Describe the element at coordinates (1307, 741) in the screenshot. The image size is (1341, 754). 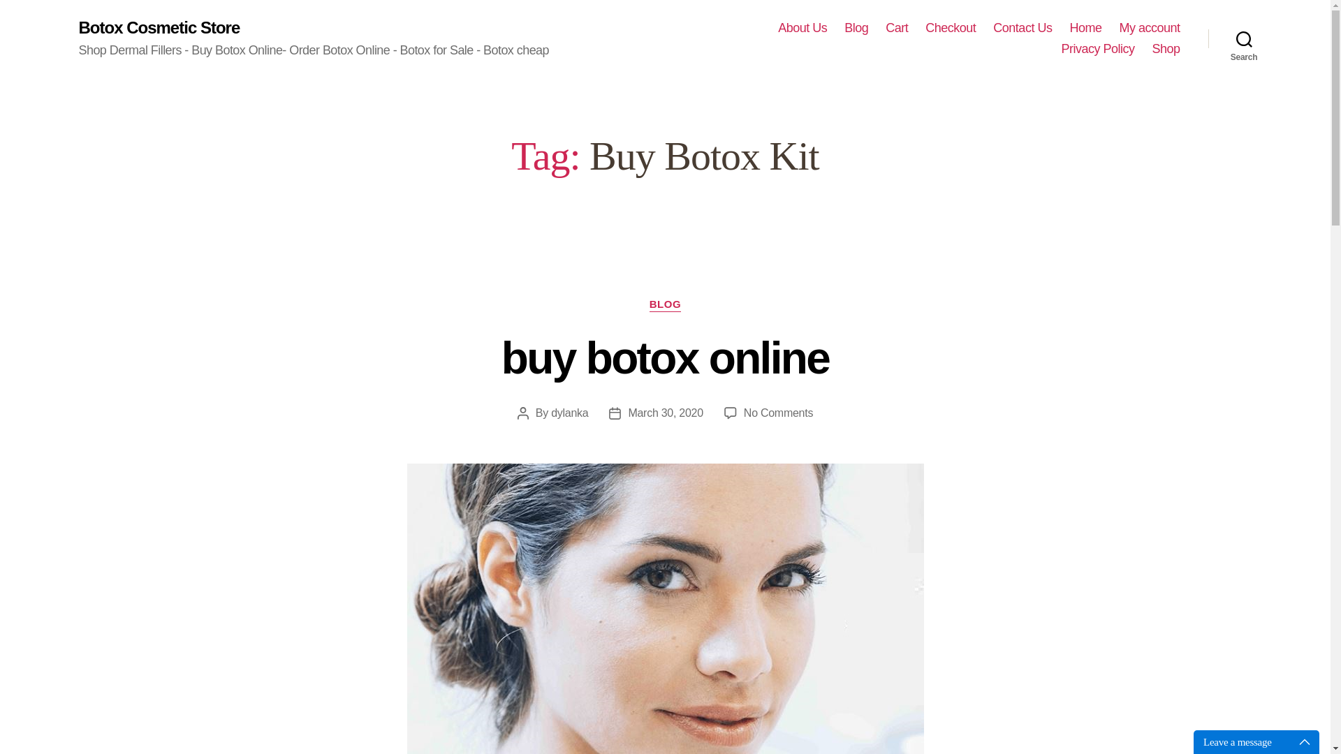
I see `Maximize` at that location.